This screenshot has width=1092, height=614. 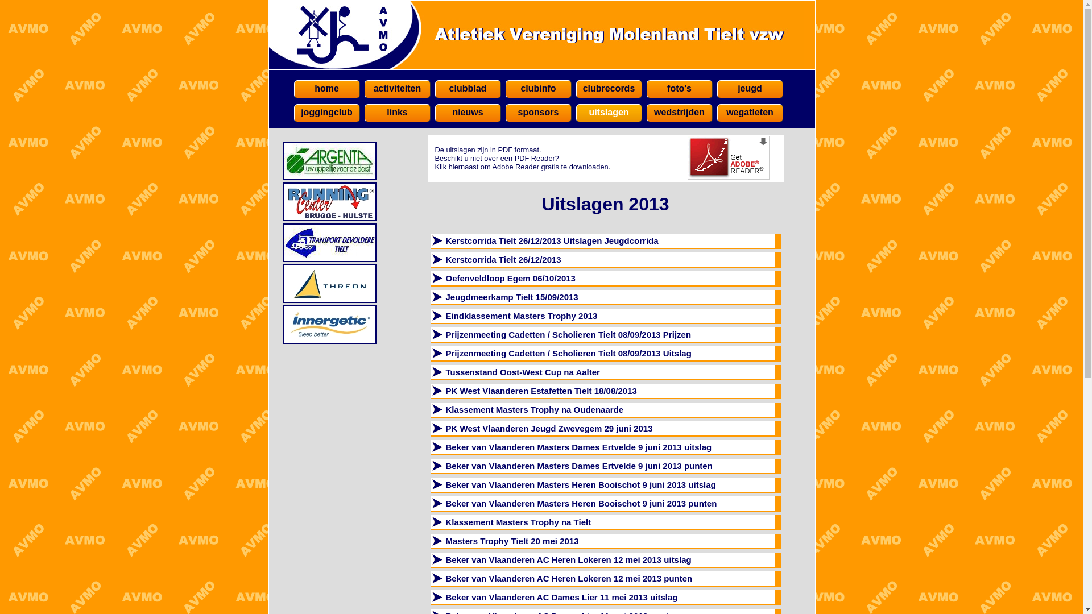 I want to click on Klassement Masters Trophy na Oudenaarde, so click(x=602, y=409).